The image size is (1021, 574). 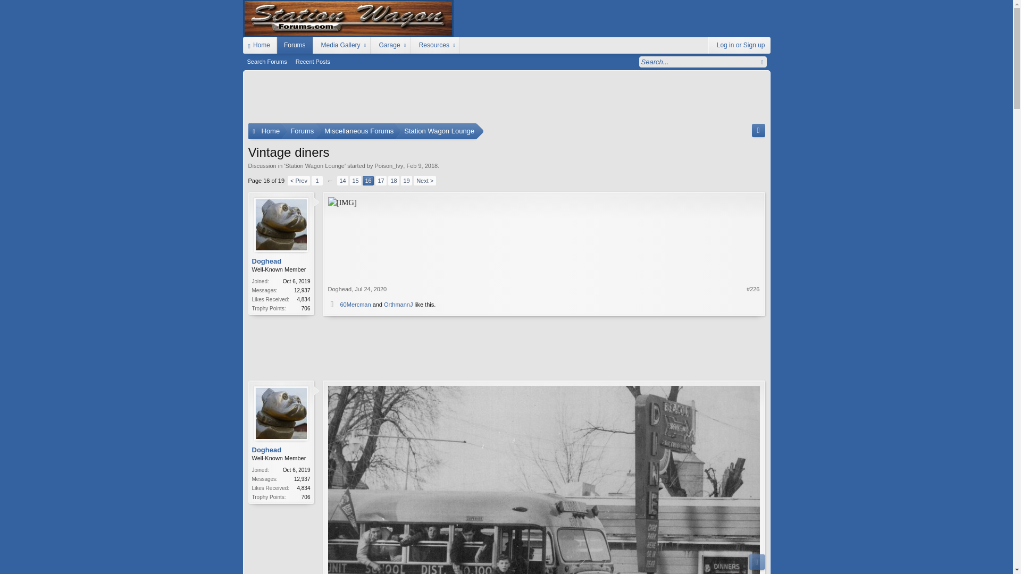 I want to click on Open quick navigation, so click(x=758, y=131).